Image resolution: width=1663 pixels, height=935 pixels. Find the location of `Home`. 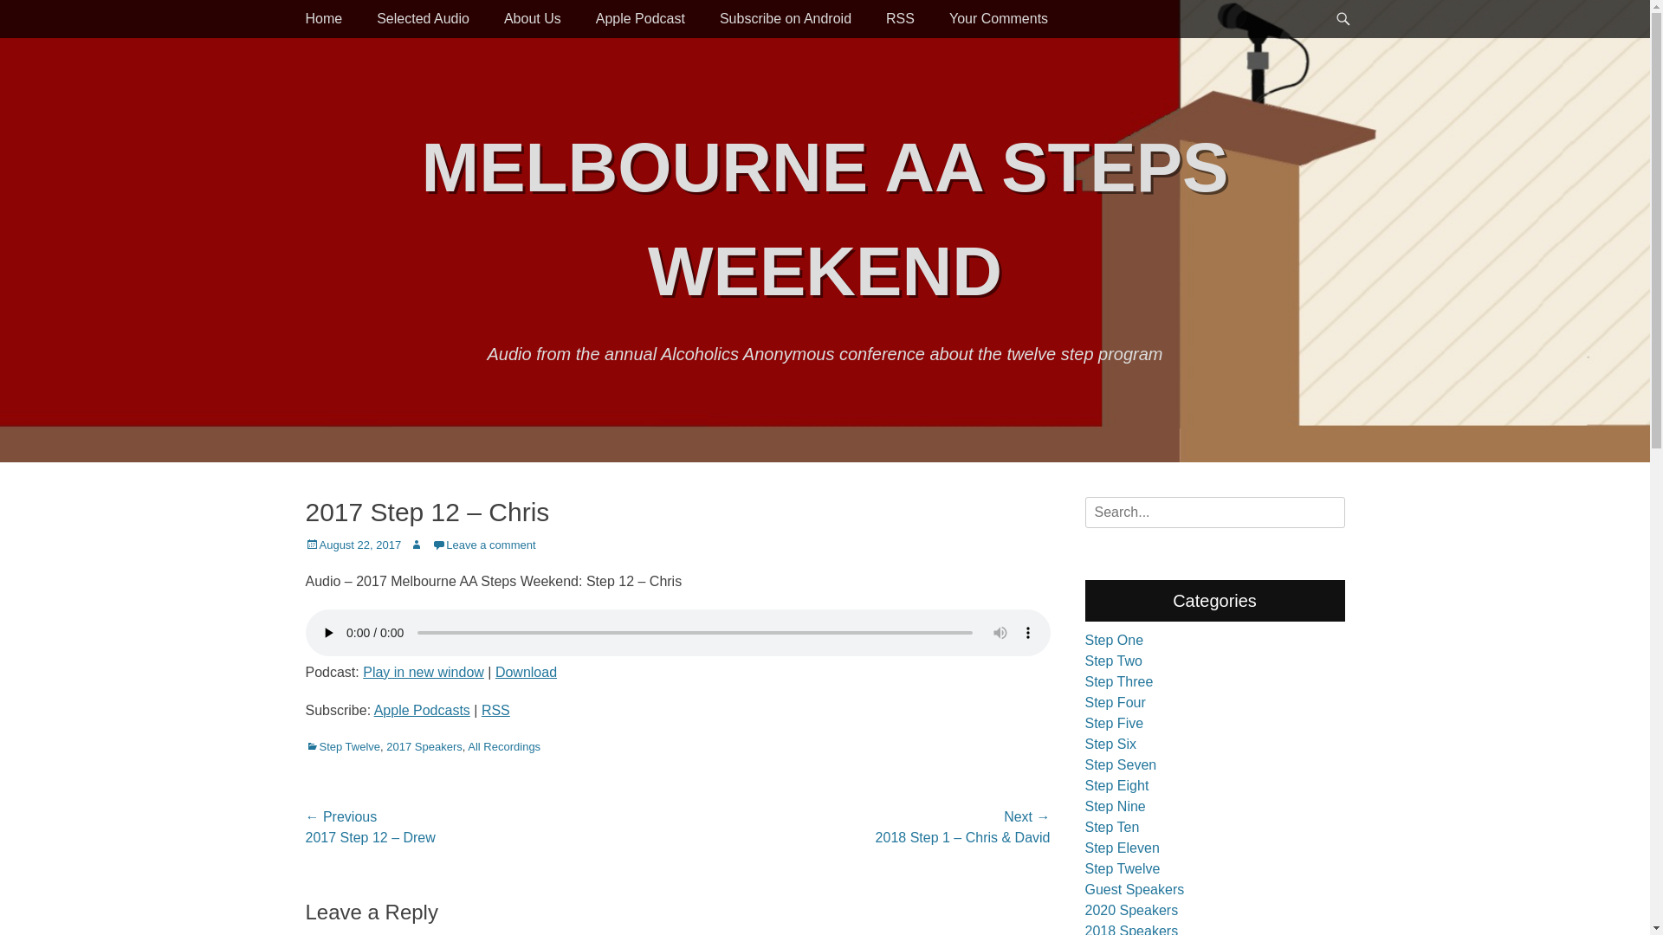

Home is located at coordinates (324, 19).